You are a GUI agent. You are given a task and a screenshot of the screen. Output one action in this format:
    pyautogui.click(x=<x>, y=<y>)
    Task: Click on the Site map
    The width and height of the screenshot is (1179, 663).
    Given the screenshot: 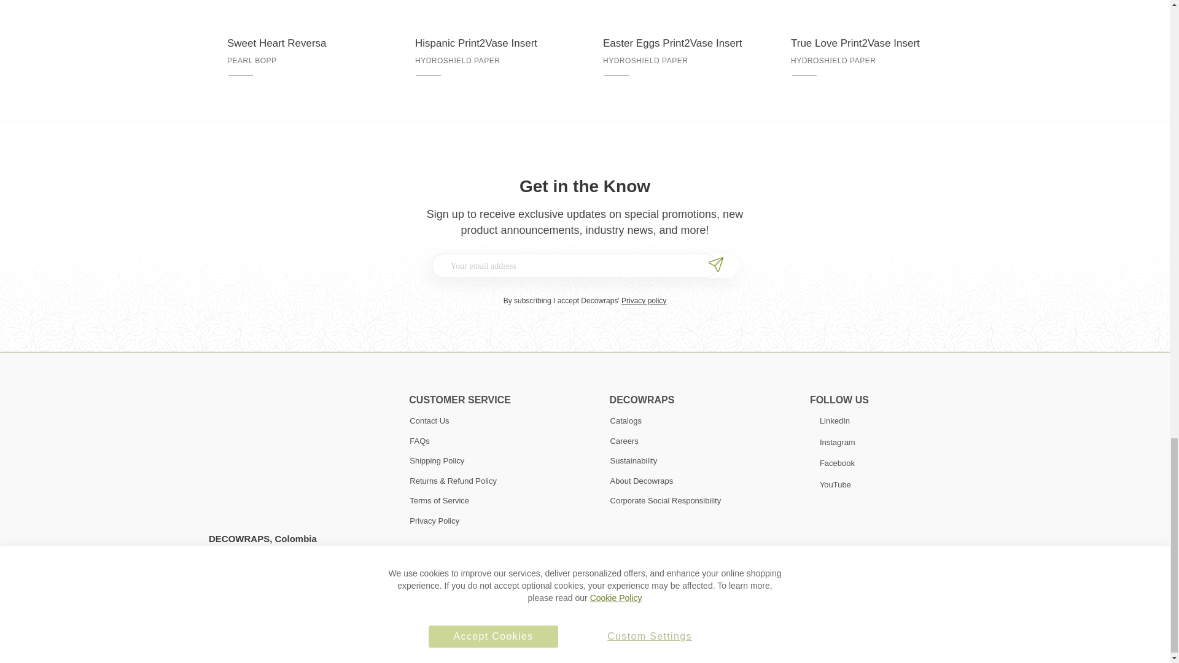 What is the action you would take?
    pyautogui.click(x=376, y=645)
    